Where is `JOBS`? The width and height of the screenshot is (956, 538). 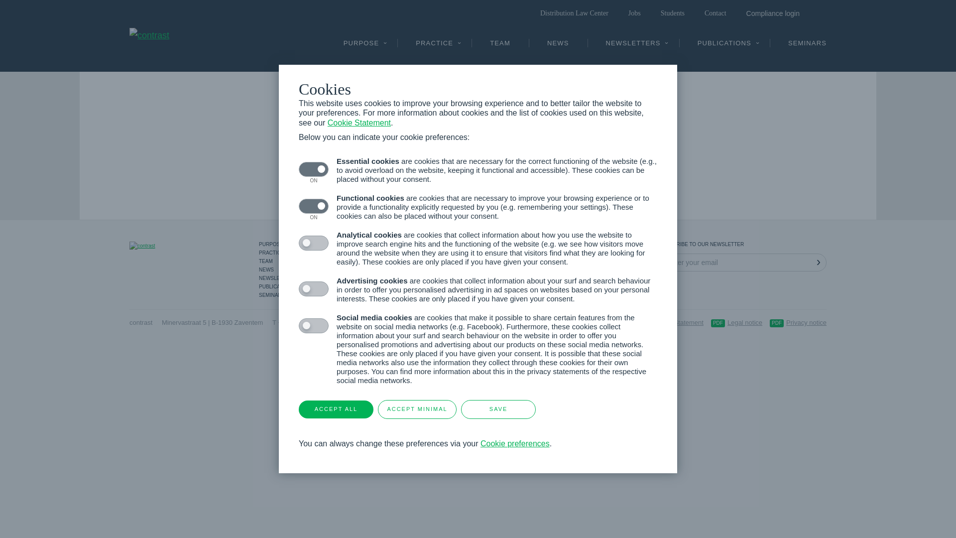
JOBS is located at coordinates (378, 261).